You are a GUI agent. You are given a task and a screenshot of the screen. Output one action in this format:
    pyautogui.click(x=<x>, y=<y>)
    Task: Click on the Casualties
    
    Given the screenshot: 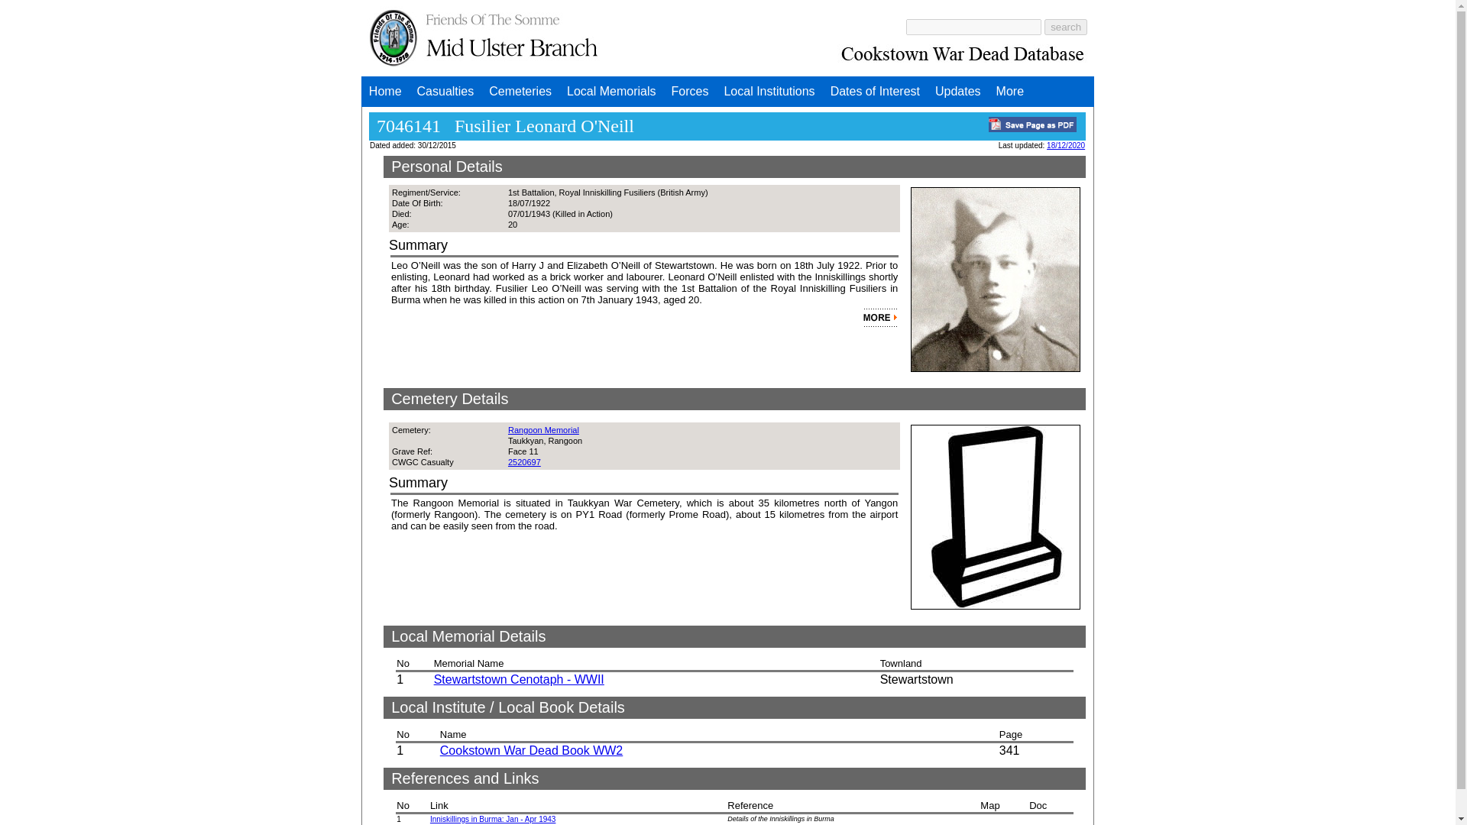 What is the action you would take?
    pyautogui.click(x=445, y=92)
    